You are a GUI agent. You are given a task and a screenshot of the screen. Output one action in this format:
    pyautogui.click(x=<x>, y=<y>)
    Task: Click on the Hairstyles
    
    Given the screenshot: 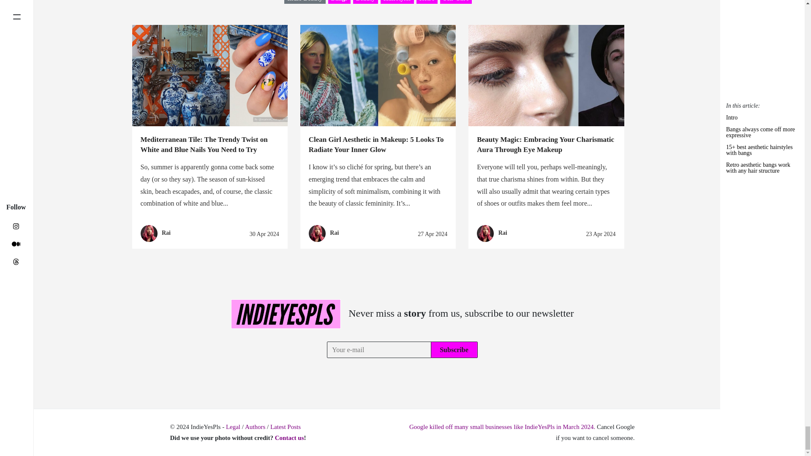 What is the action you would take?
    pyautogui.click(x=397, y=2)
    